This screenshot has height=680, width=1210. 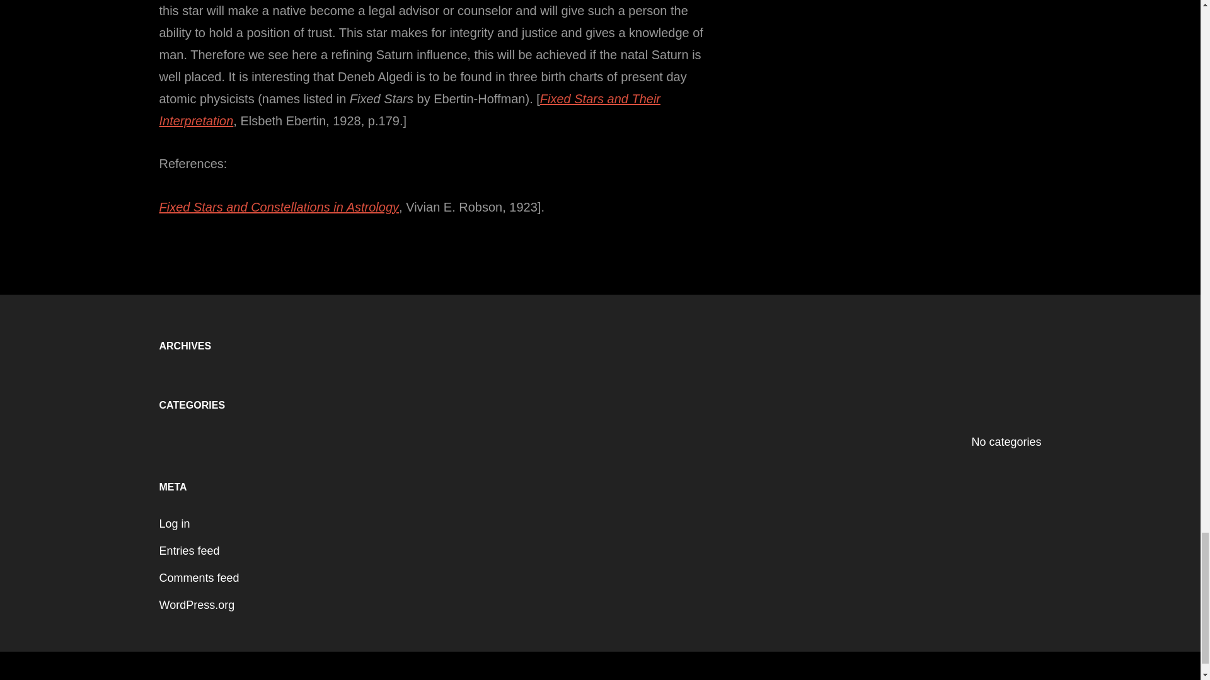 I want to click on Fixed Stars and Their Interpretation, so click(x=410, y=110).